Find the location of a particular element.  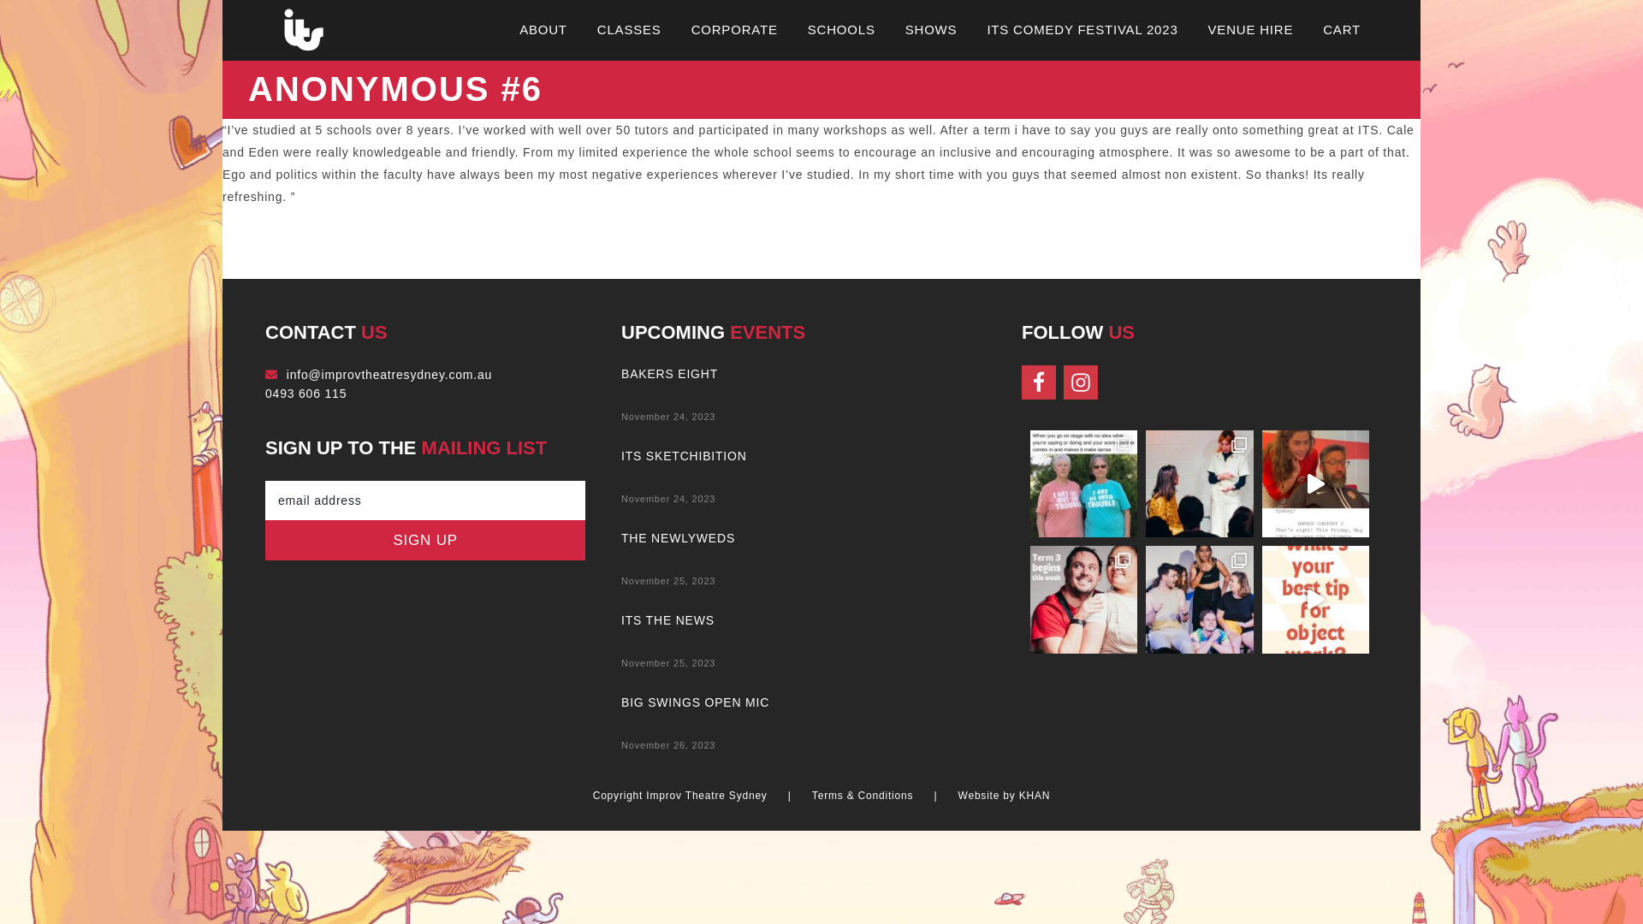

0493 606 115 is located at coordinates (306, 394).